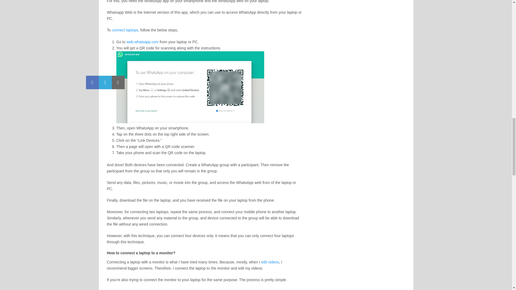  What do you see at coordinates (270, 262) in the screenshot?
I see `edit videos` at bounding box center [270, 262].